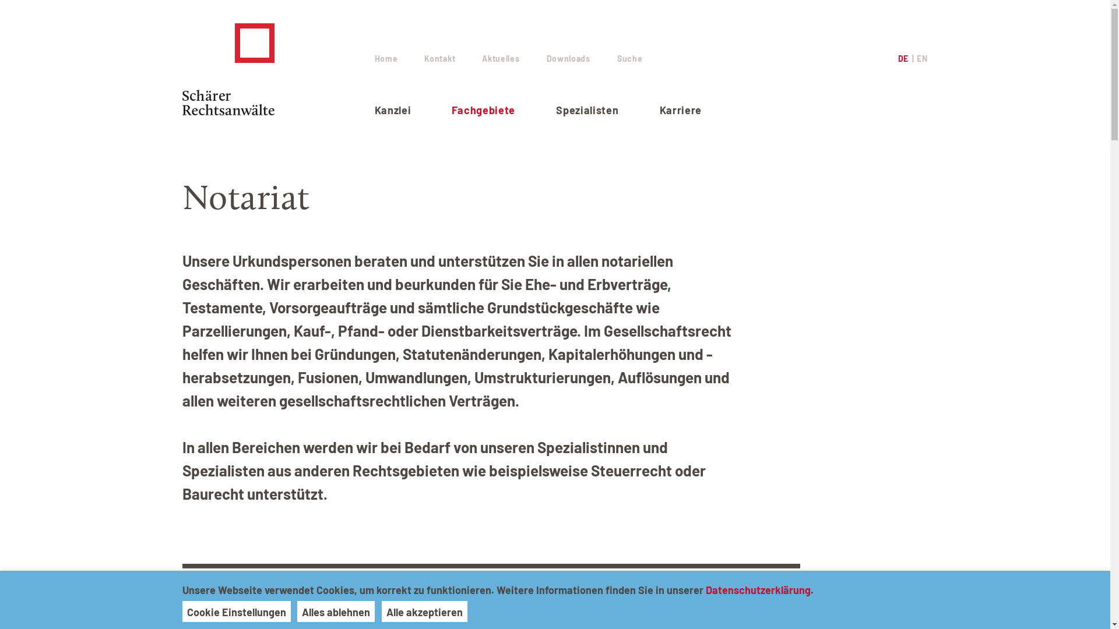 This screenshot has height=629, width=1119. Describe the element at coordinates (587, 110) in the screenshot. I see `Spezialisten` at that location.